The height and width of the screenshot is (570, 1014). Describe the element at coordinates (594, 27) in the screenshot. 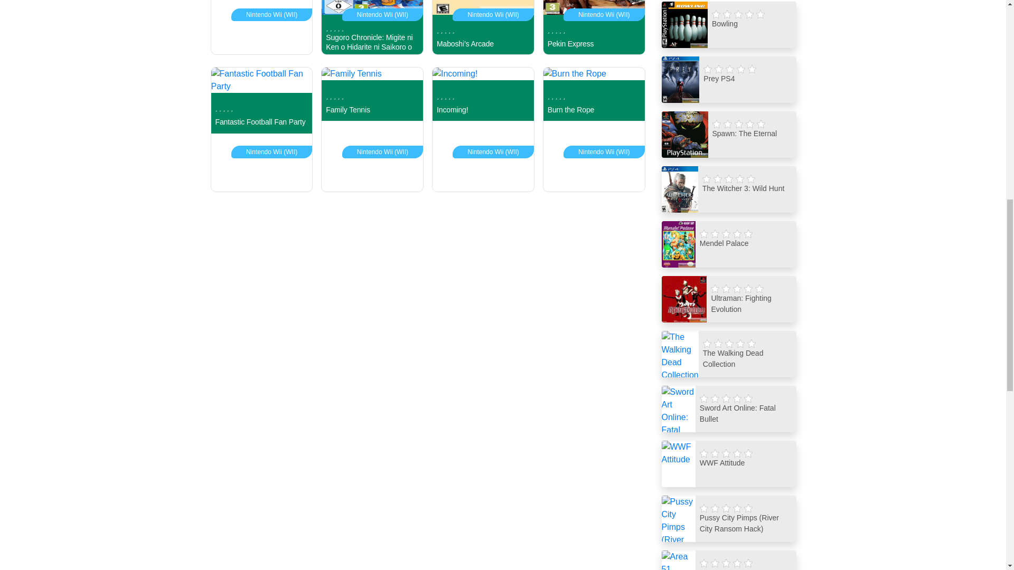

I see `Pekin Express` at that location.